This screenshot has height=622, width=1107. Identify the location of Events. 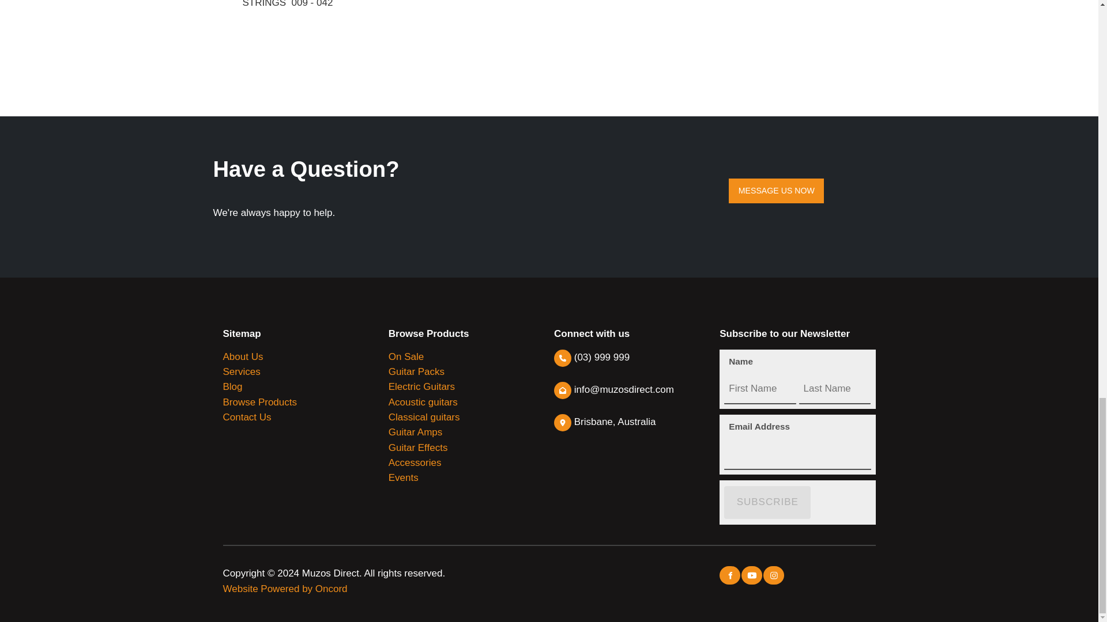
(403, 477).